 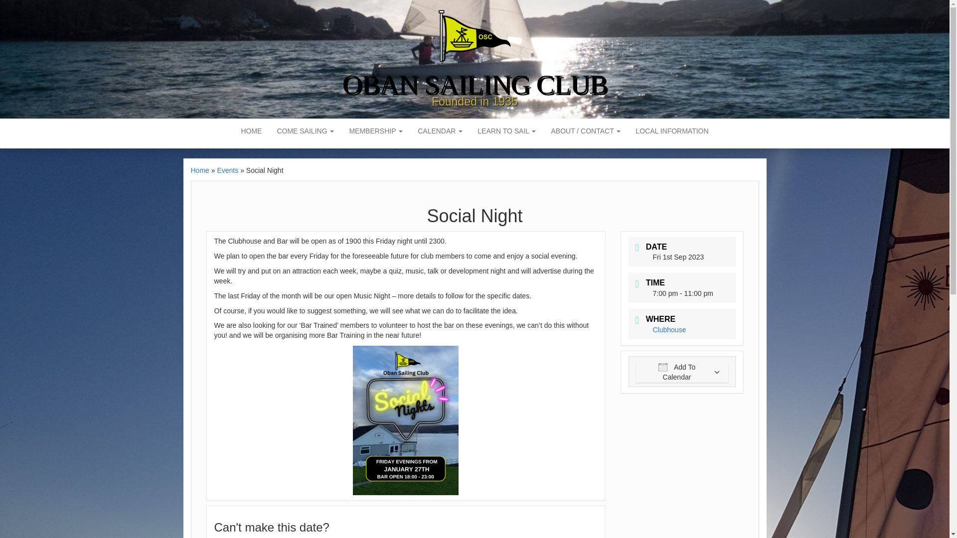 What do you see at coordinates (475, 84) in the screenshot?
I see `OBAN SAILING CLUB` at bounding box center [475, 84].